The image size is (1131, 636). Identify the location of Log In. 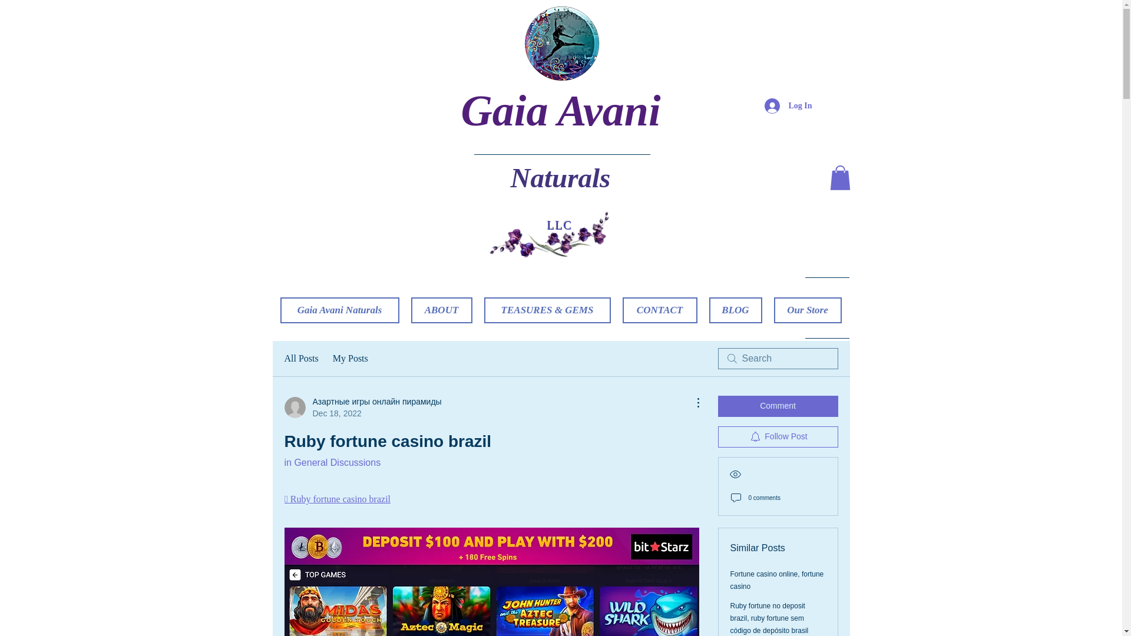
(788, 105).